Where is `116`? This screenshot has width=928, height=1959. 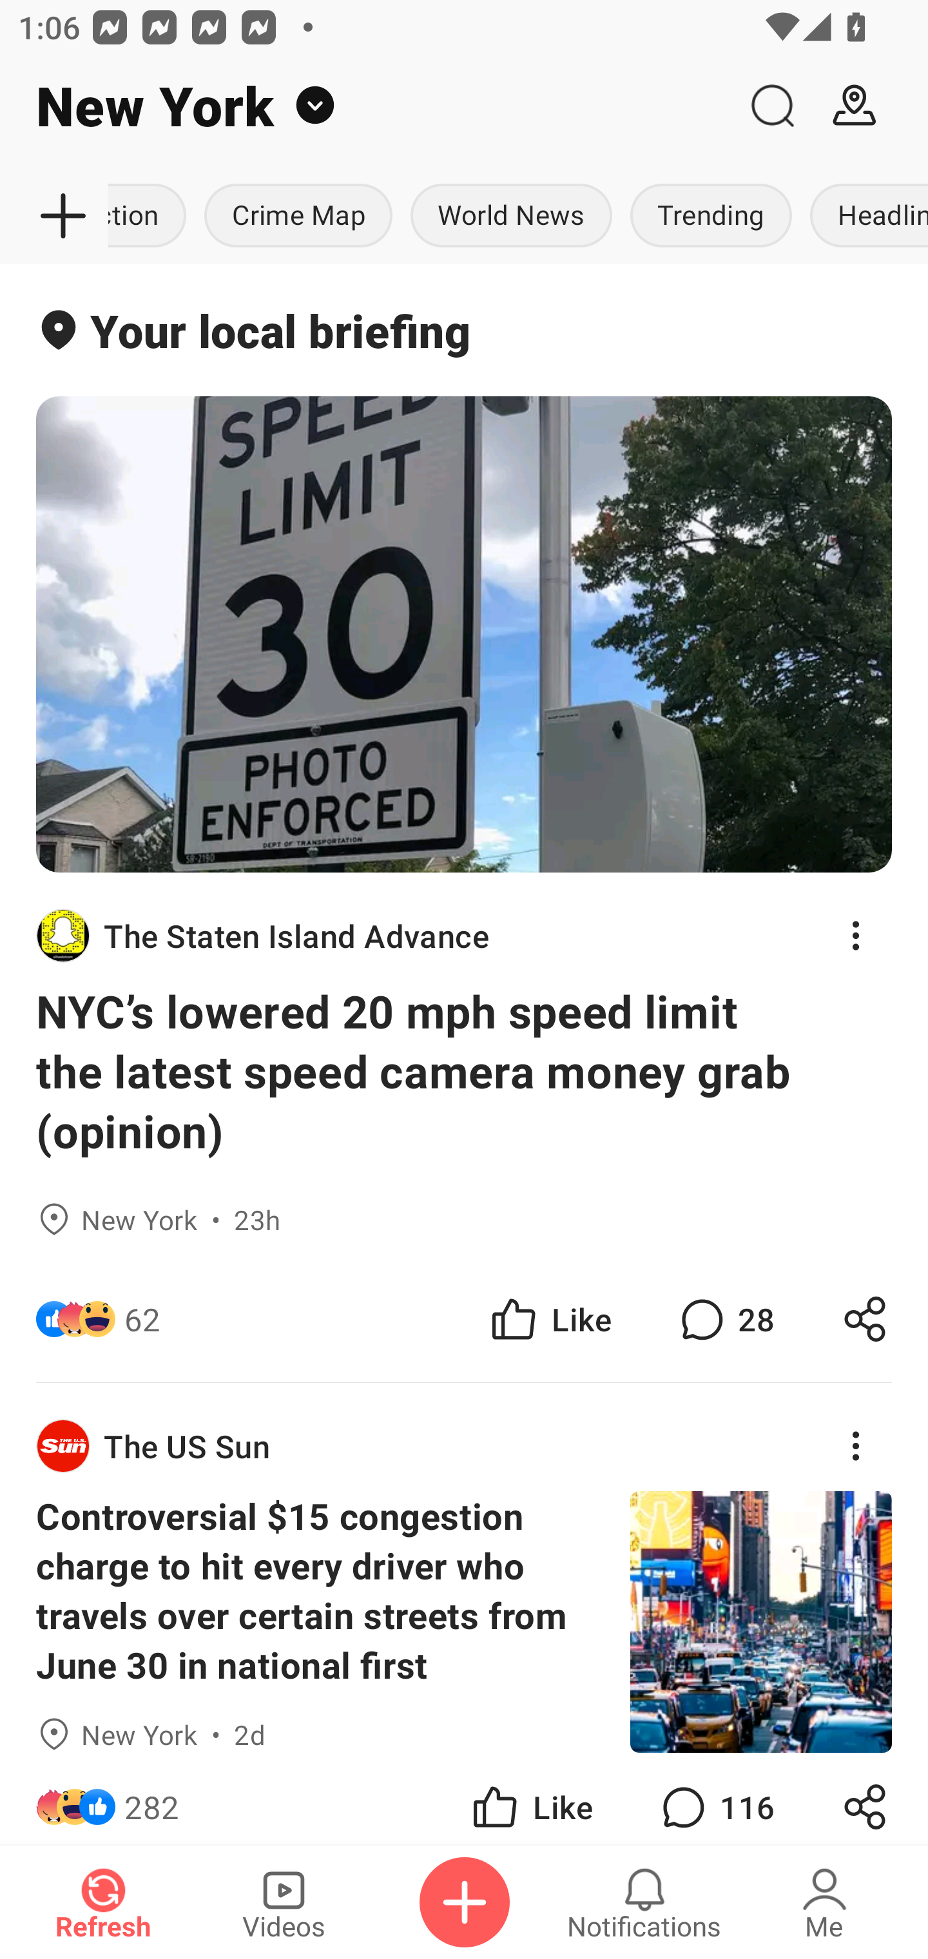 116 is located at coordinates (715, 1799).